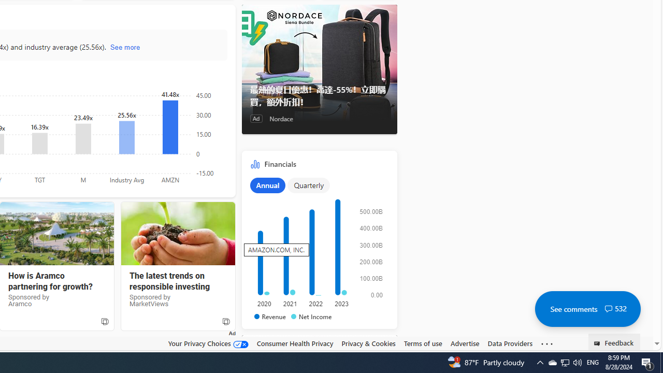  I want to click on See more, so click(547, 344).